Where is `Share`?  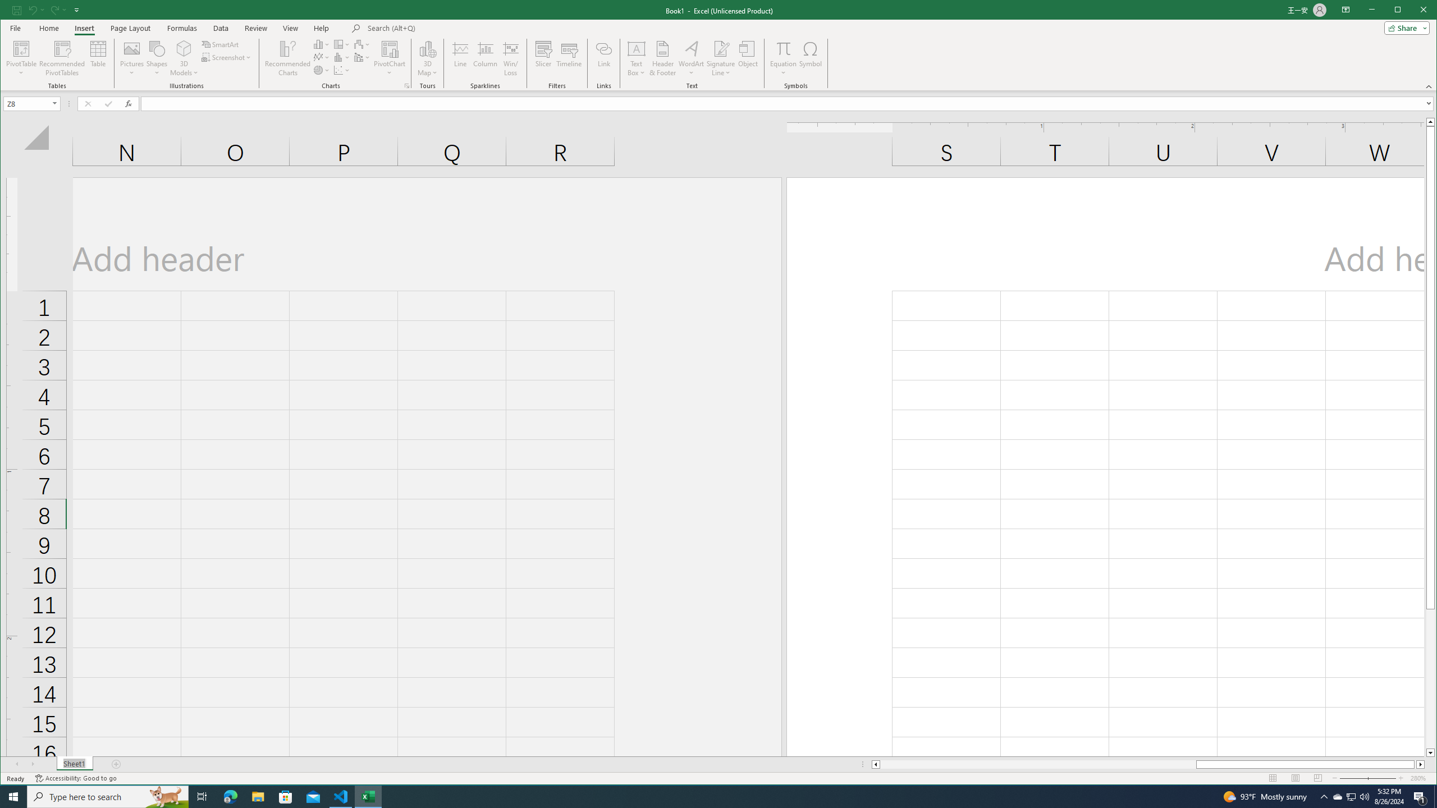
Share is located at coordinates (1352, 797).